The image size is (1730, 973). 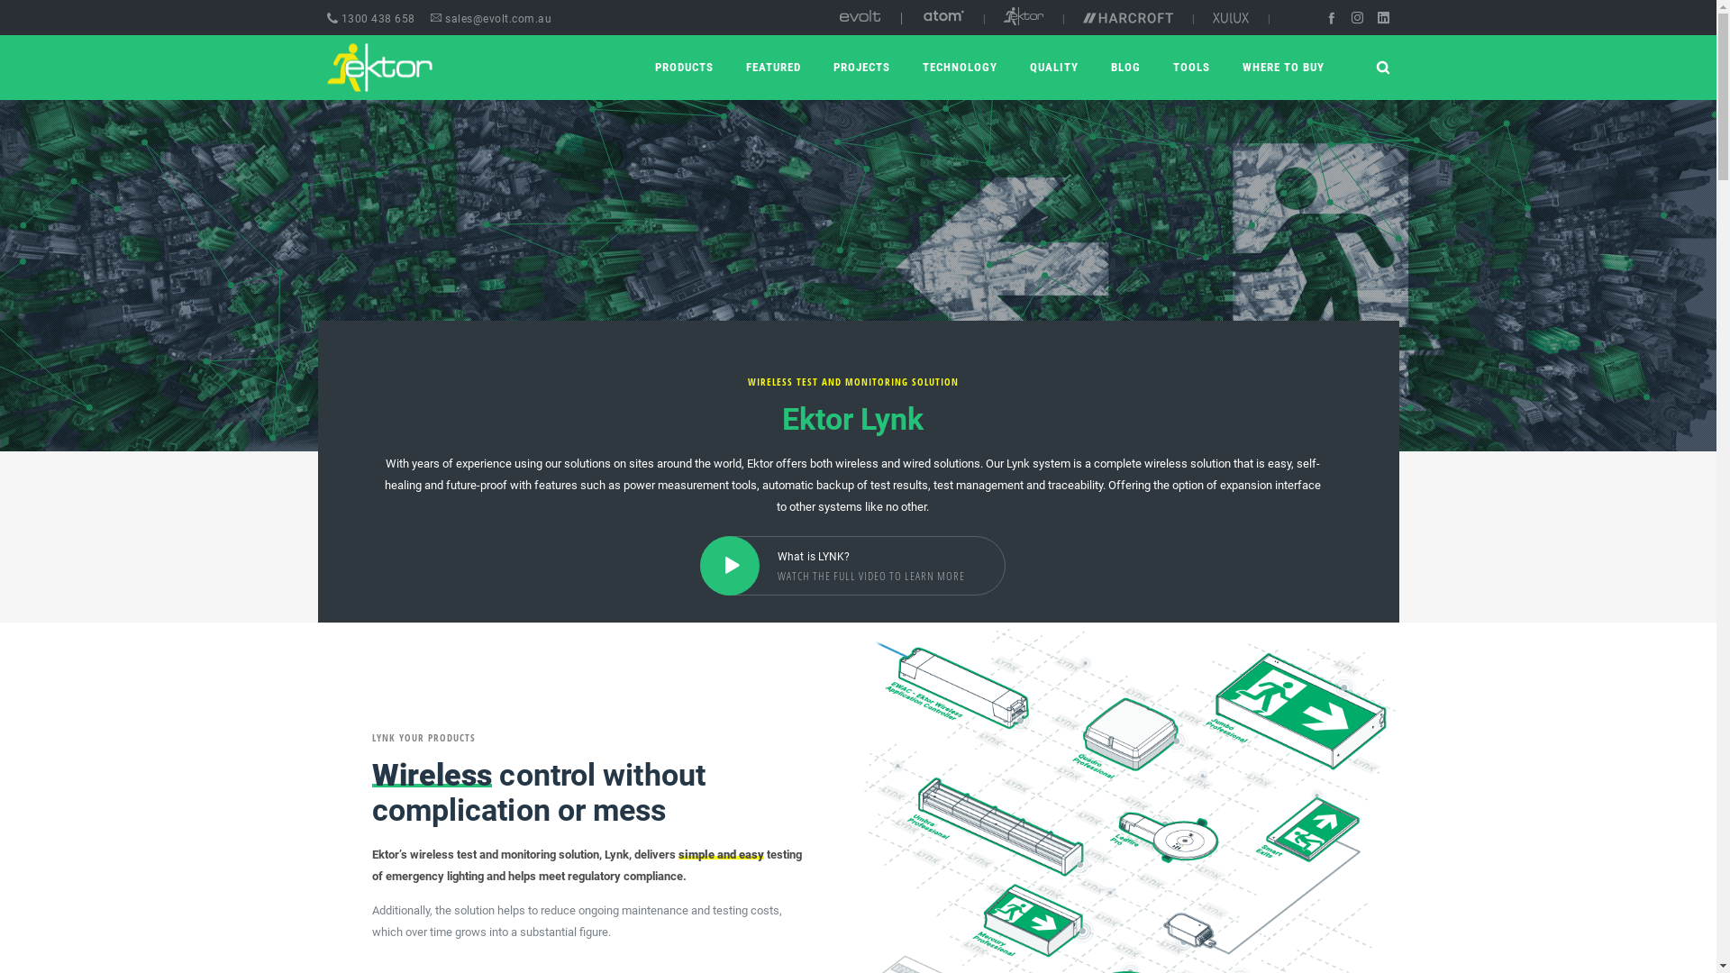 What do you see at coordinates (1191, 68) in the screenshot?
I see `TOOLS` at bounding box center [1191, 68].